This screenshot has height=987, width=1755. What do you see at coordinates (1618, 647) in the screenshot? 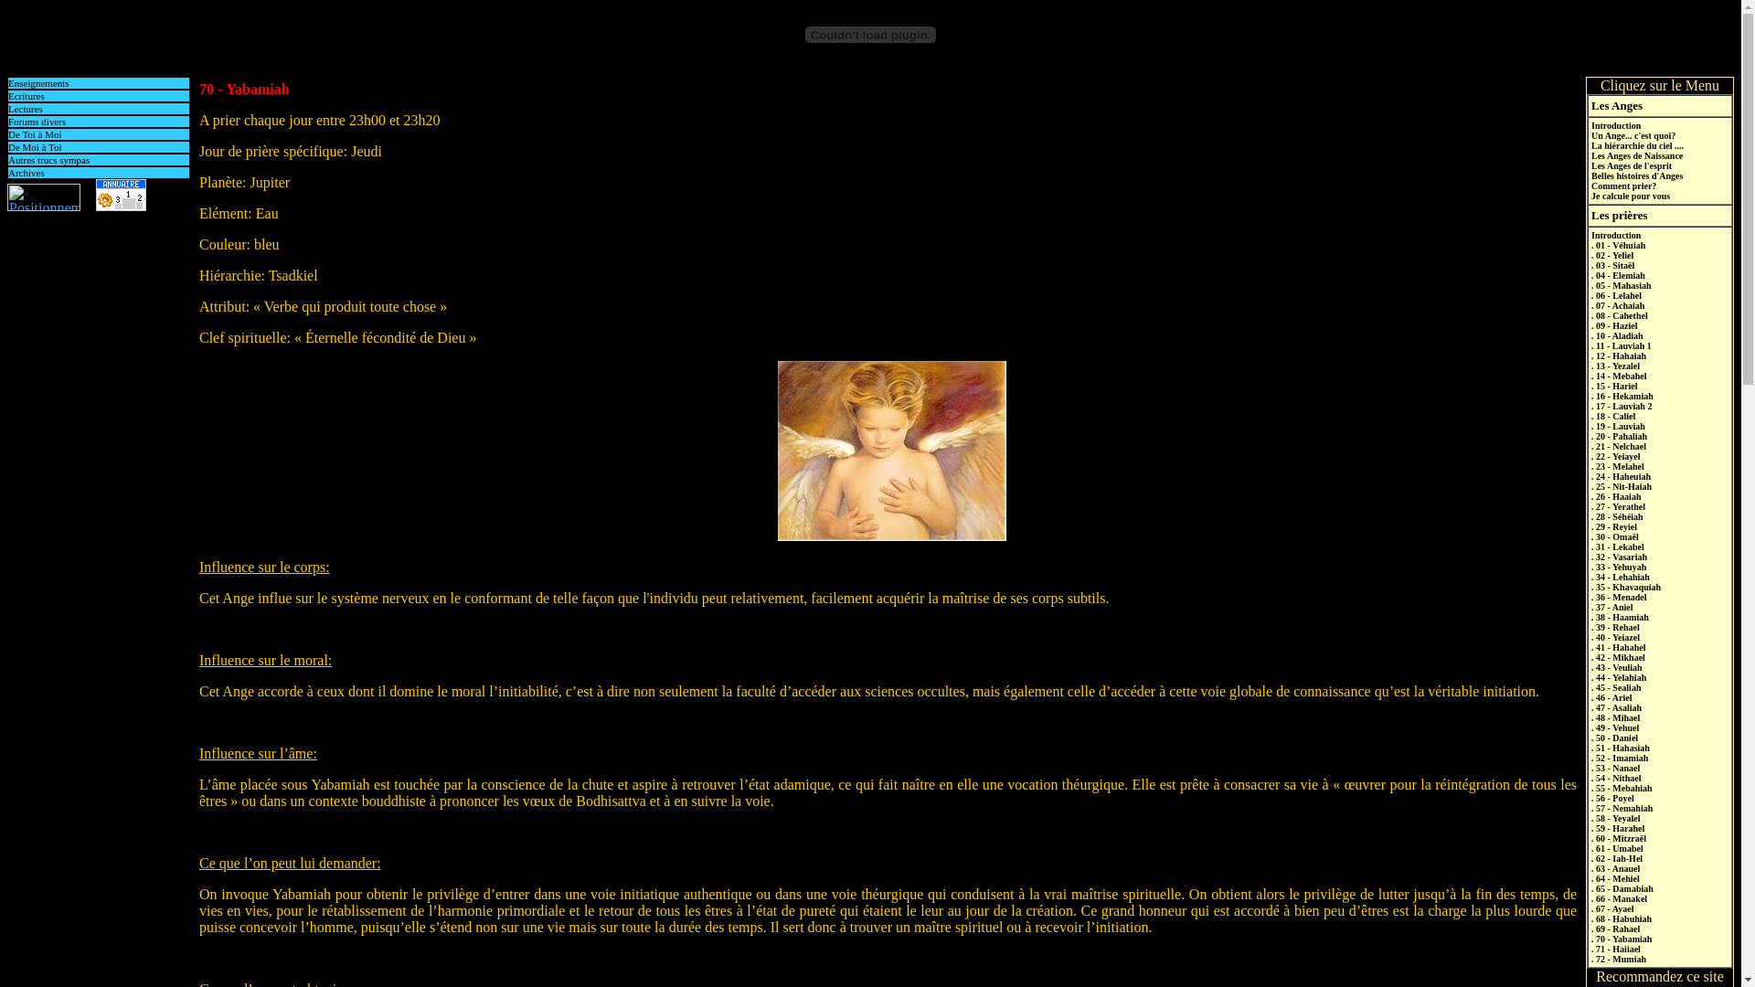
I see `. 41 - Hahahel` at bounding box center [1618, 647].